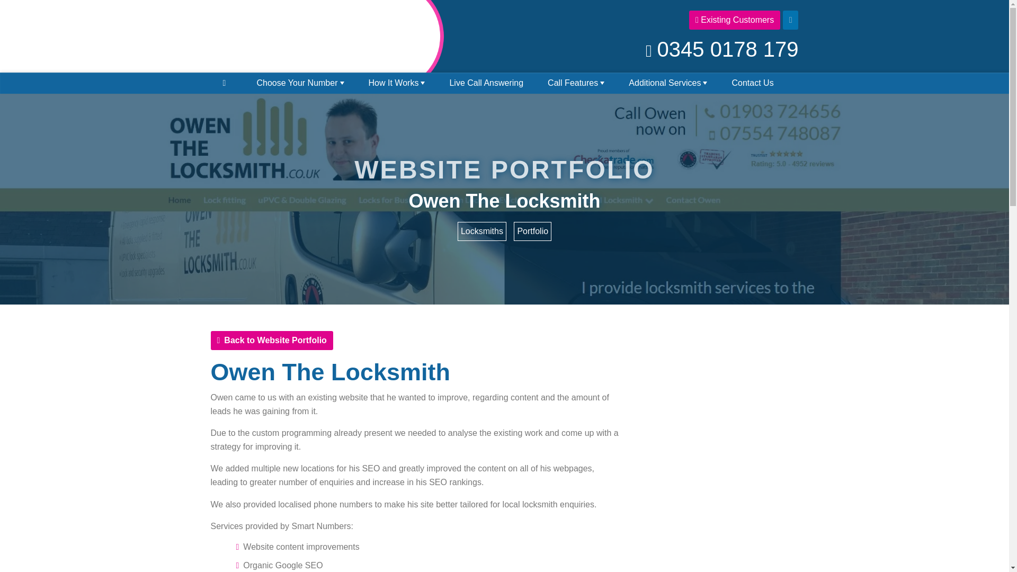 The width and height of the screenshot is (1017, 572). Describe the element at coordinates (396, 83) in the screenshot. I see `How It Works` at that location.